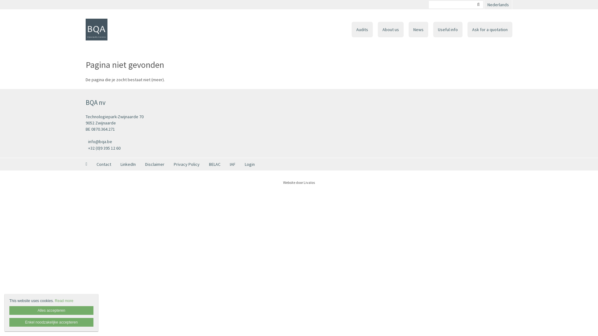  I want to click on LinkedIn, so click(128, 164).